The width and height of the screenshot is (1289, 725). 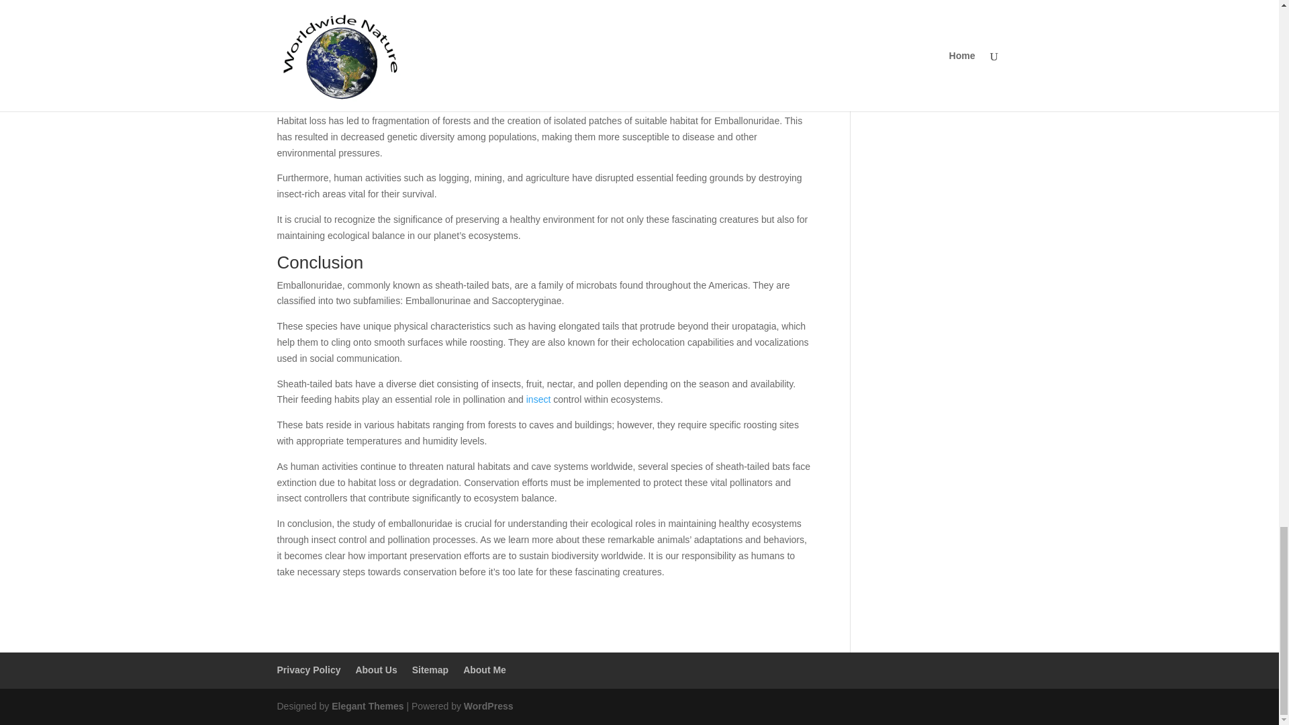 I want to click on About Me, so click(x=485, y=670).